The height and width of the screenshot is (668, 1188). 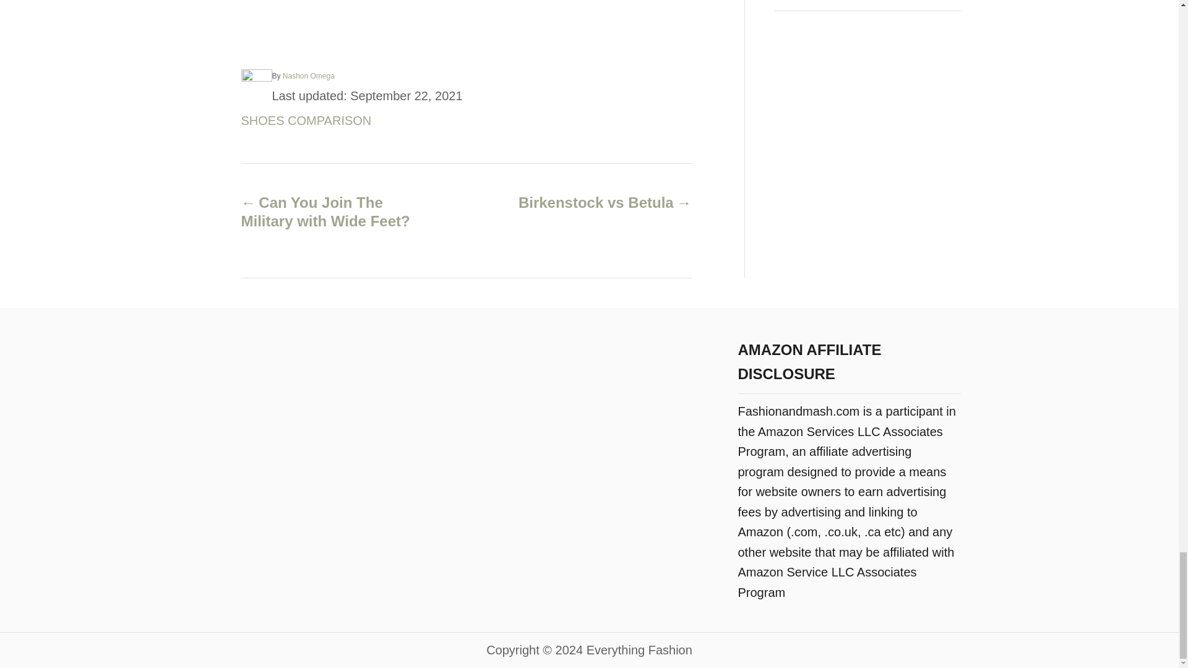 I want to click on Can You Join The Military with Wide Feet?, so click(x=331, y=212).